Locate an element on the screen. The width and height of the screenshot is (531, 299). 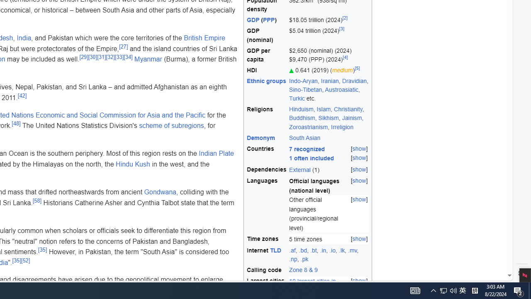
GDP is located at coordinates (253, 20).